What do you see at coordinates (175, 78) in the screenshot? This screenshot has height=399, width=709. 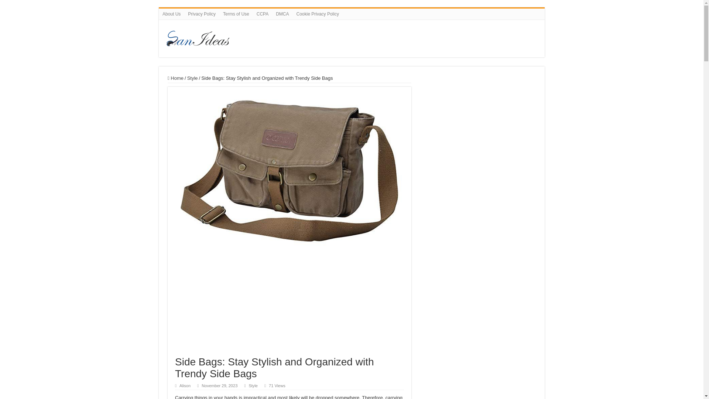 I see `Home` at bounding box center [175, 78].